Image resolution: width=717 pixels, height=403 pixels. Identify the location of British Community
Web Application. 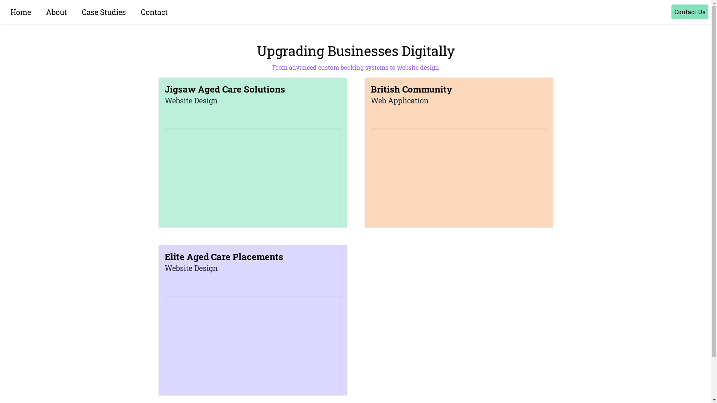
(459, 153).